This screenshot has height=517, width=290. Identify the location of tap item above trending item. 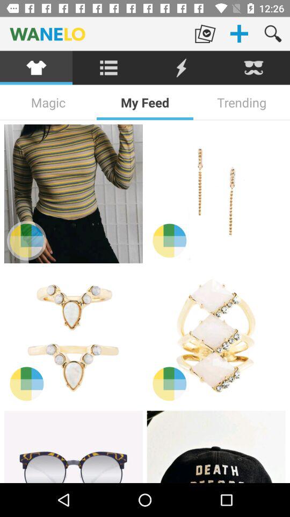
(253, 68).